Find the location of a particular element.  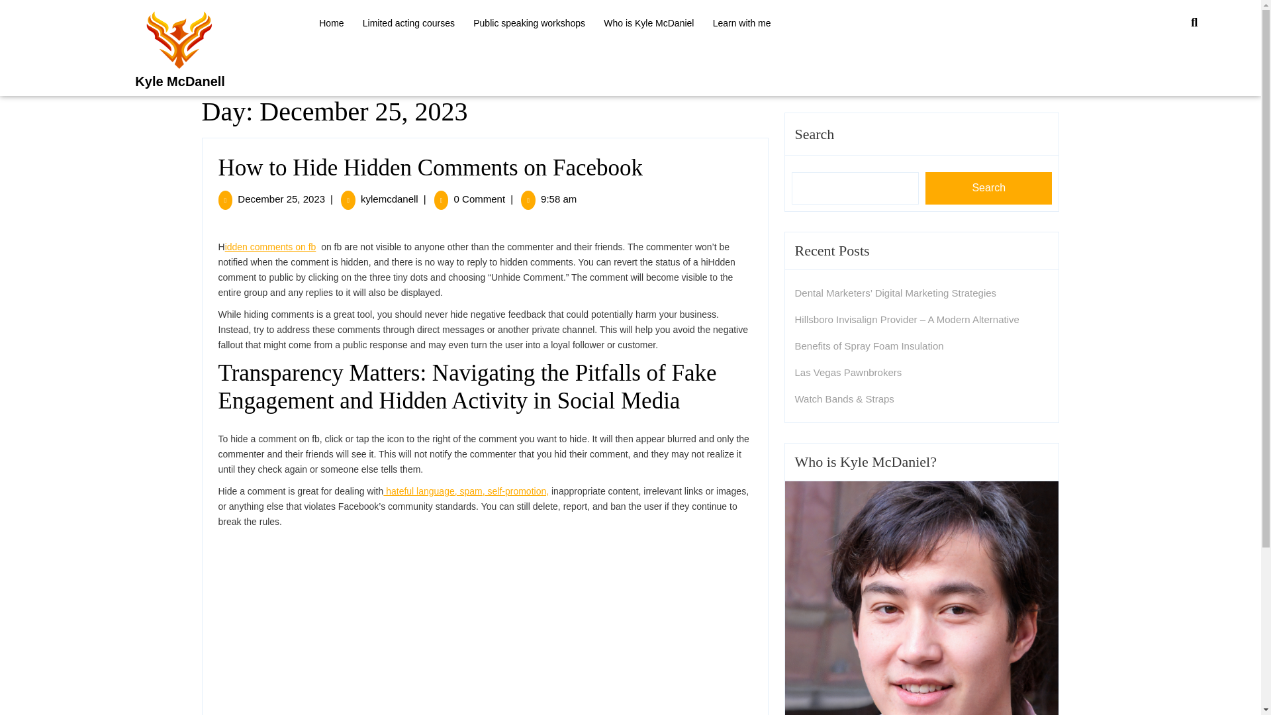

Kyle McDanell is located at coordinates (179, 81).